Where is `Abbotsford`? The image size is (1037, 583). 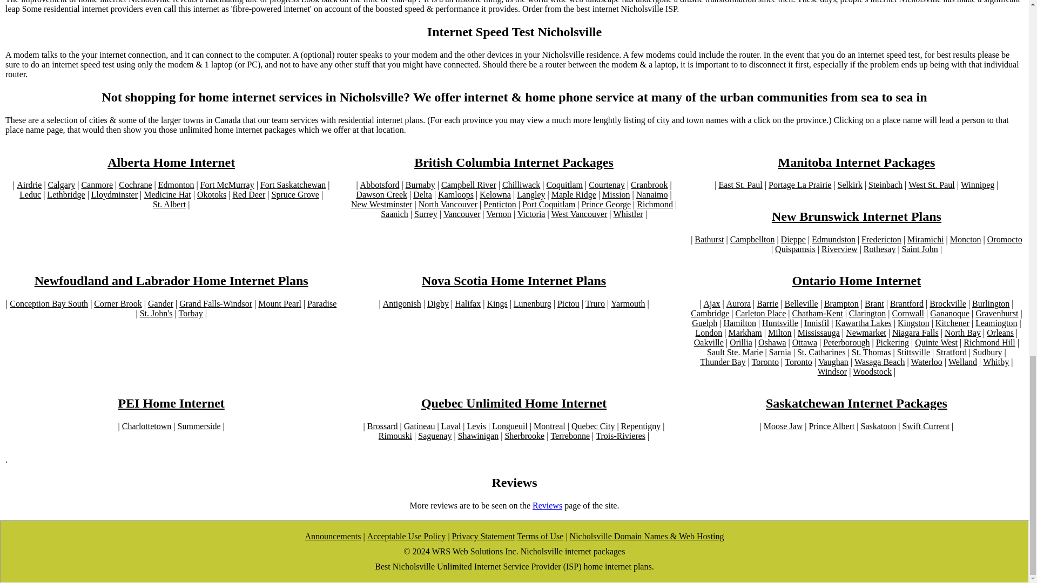 Abbotsford is located at coordinates (379, 185).